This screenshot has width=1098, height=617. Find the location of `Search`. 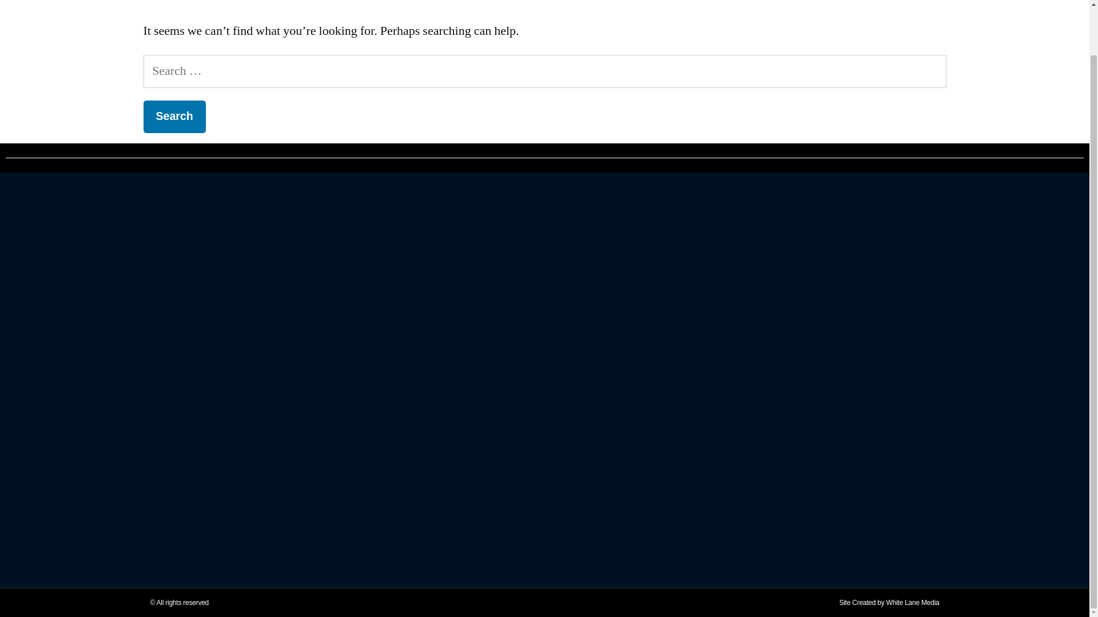

Search is located at coordinates (174, 117).